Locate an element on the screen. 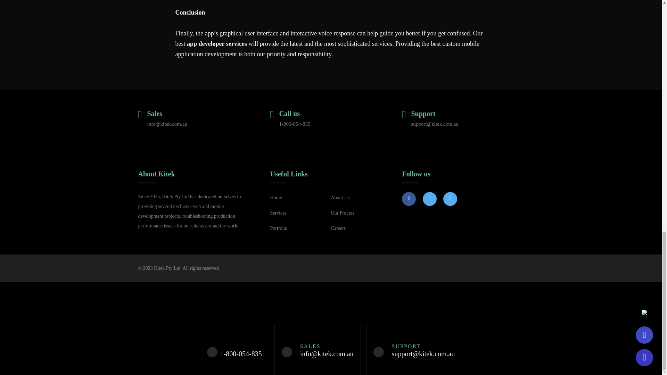 This screenshot has width=667, height=375. app developer services is located at coordinates (217, 44).